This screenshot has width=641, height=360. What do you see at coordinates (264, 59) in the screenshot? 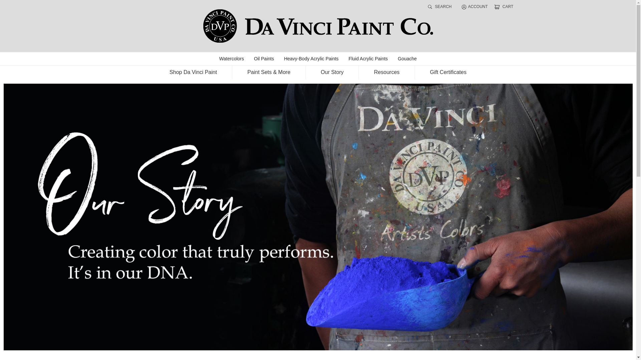
I see `Oil Paints` at bounding box center [264, 59].